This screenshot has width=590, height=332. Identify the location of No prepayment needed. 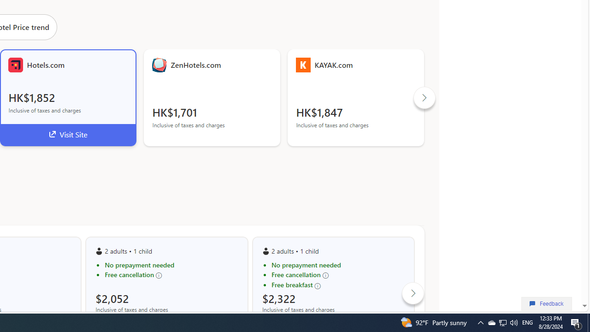
(338, 265).